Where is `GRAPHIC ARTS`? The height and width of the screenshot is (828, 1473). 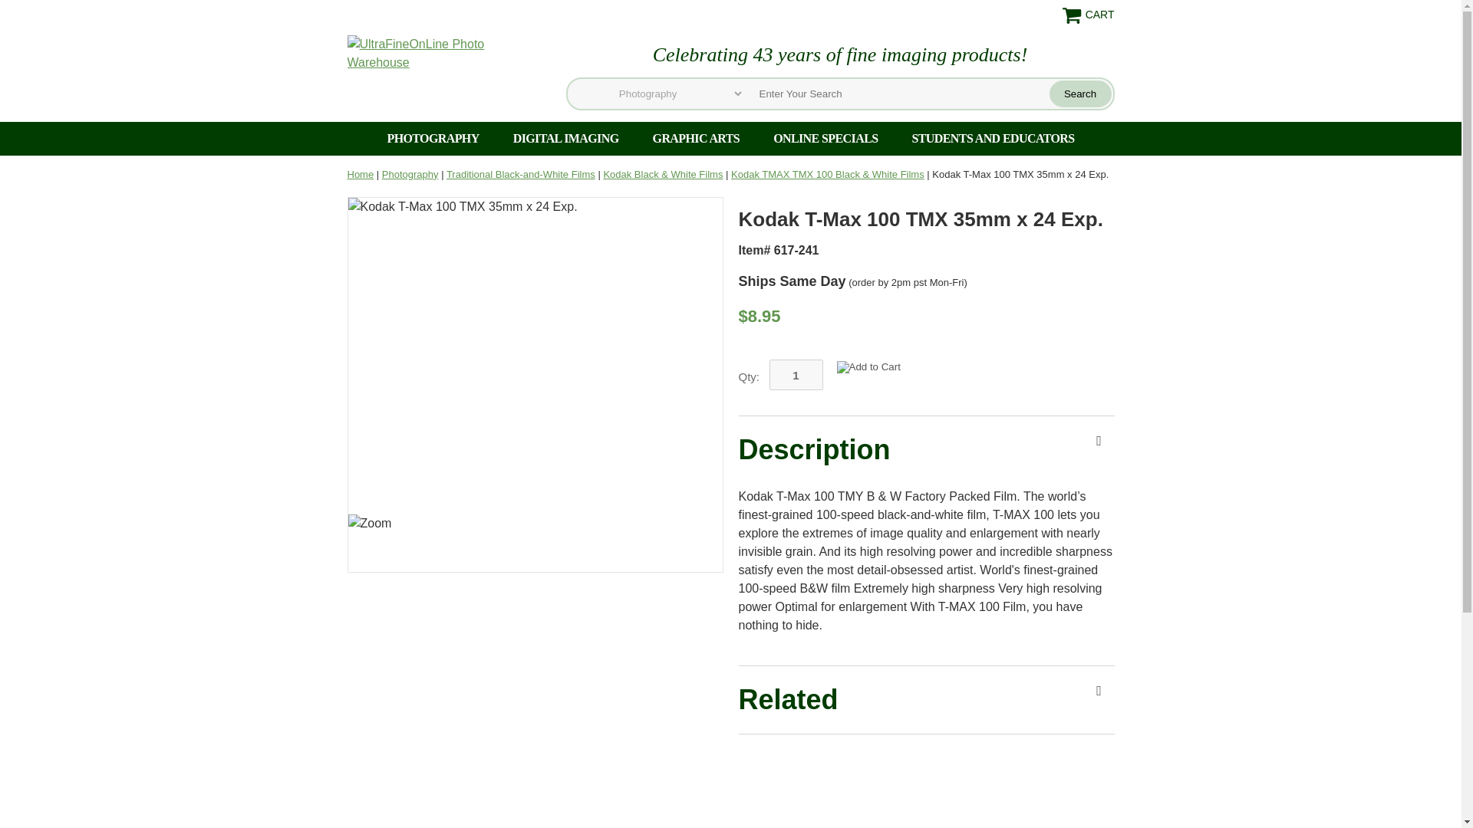
GRAPHIC ARTS is located at coordinates (697, 138).